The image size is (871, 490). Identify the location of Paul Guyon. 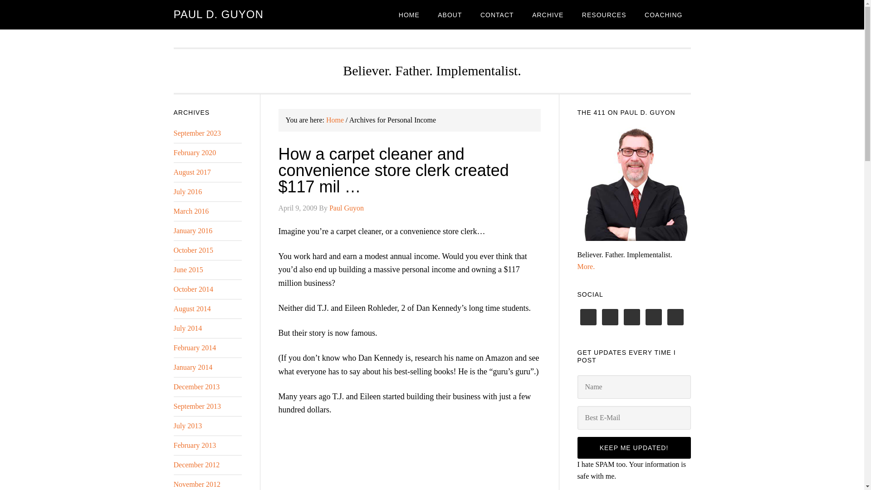
(347, 208).